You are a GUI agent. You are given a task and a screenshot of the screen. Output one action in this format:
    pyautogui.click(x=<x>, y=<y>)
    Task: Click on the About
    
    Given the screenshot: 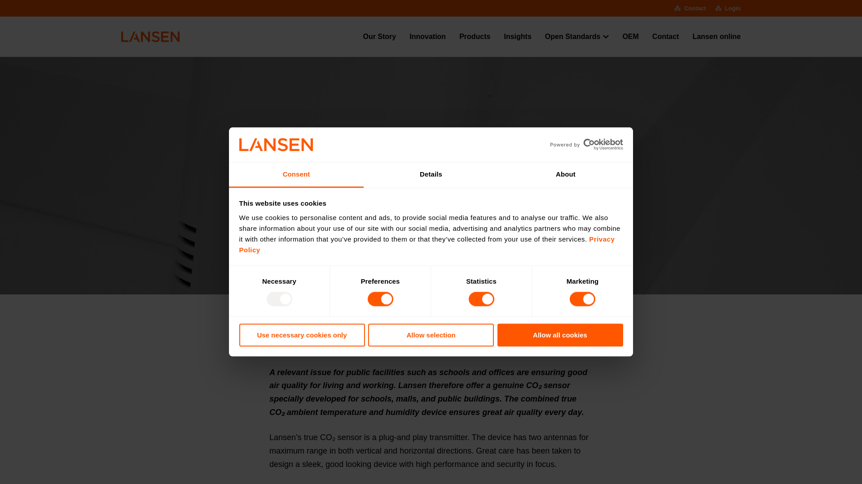 What is the action you would take?
    pyautogui.click(x=565, y=175)
    